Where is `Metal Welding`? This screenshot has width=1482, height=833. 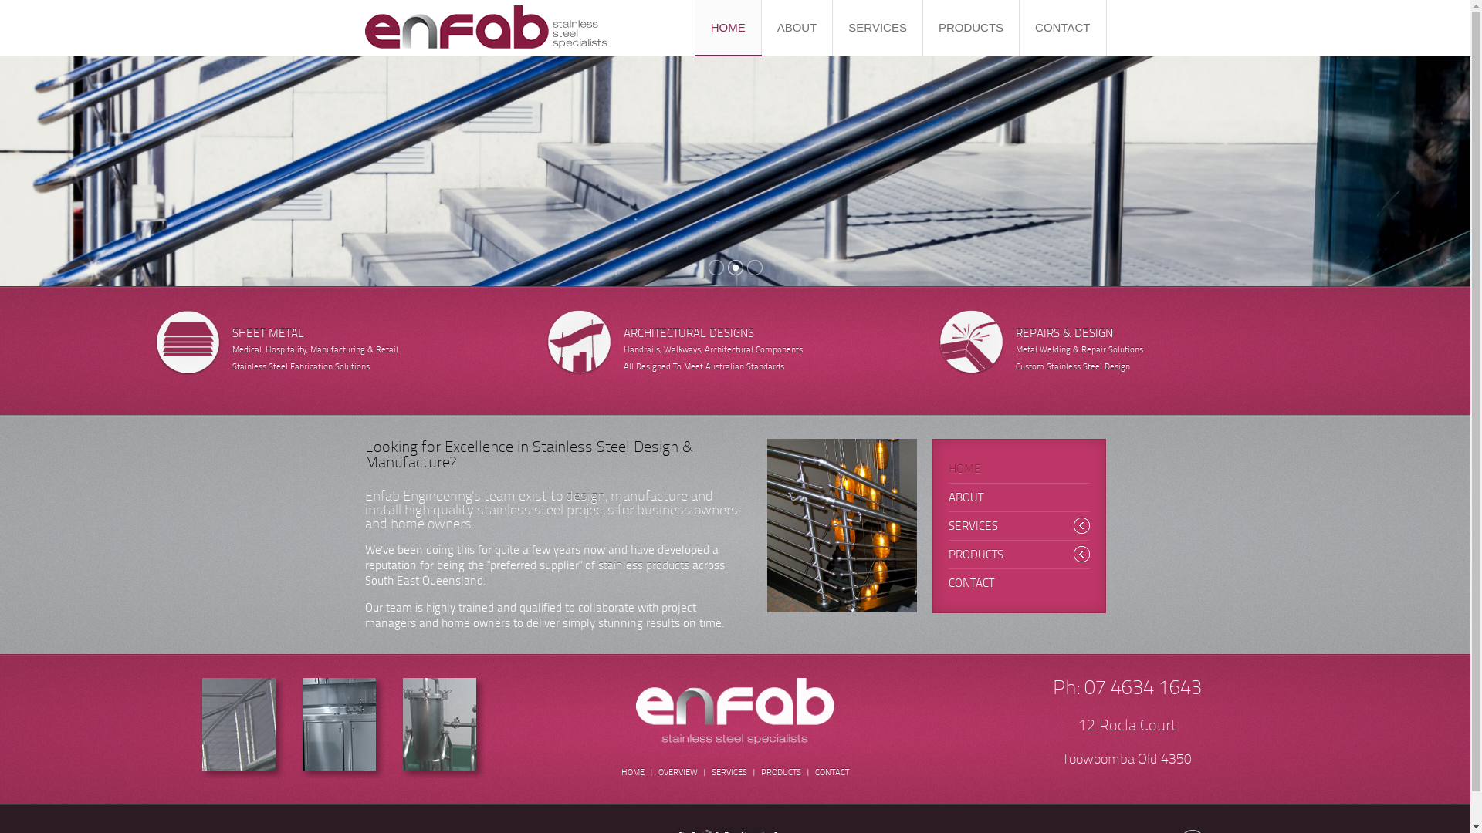 Metal Welding is located at coordinates (1044, 349).